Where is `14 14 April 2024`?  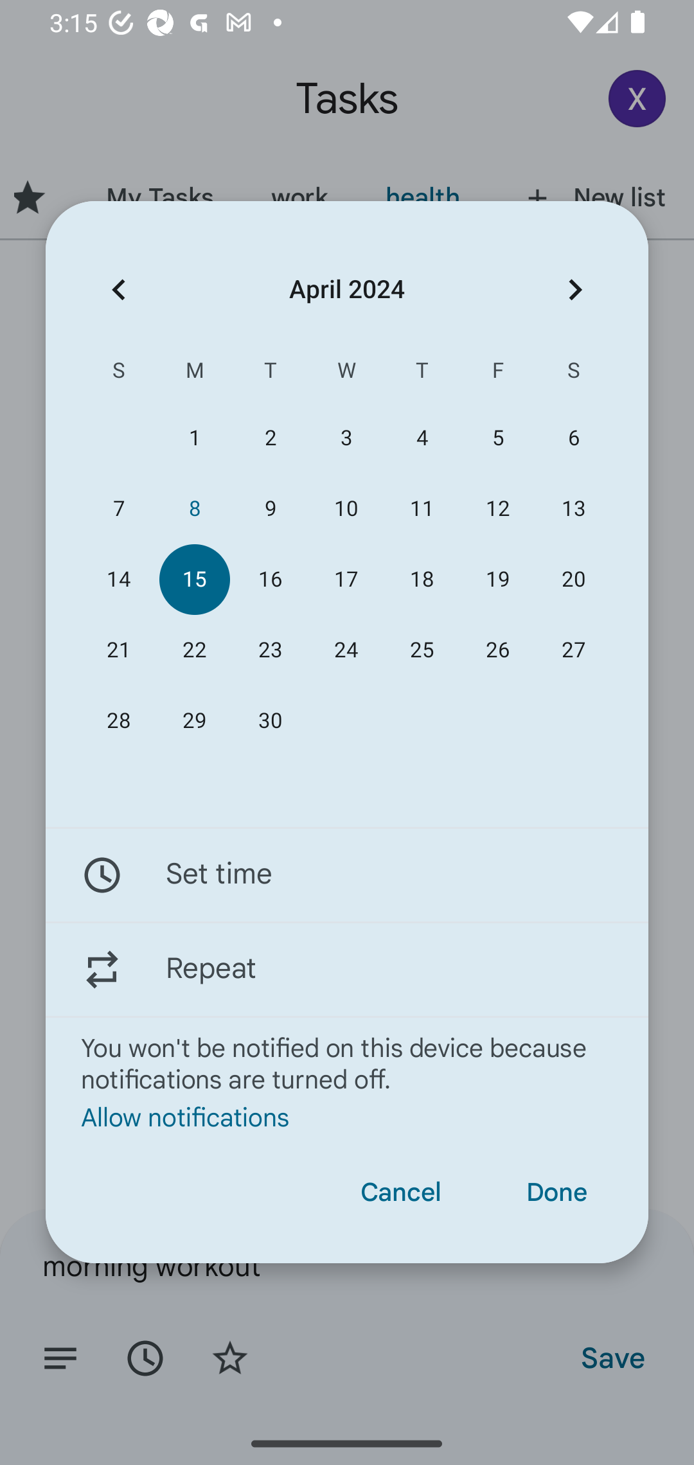
14 14 April 2024 is located at coordinates (119, 579).